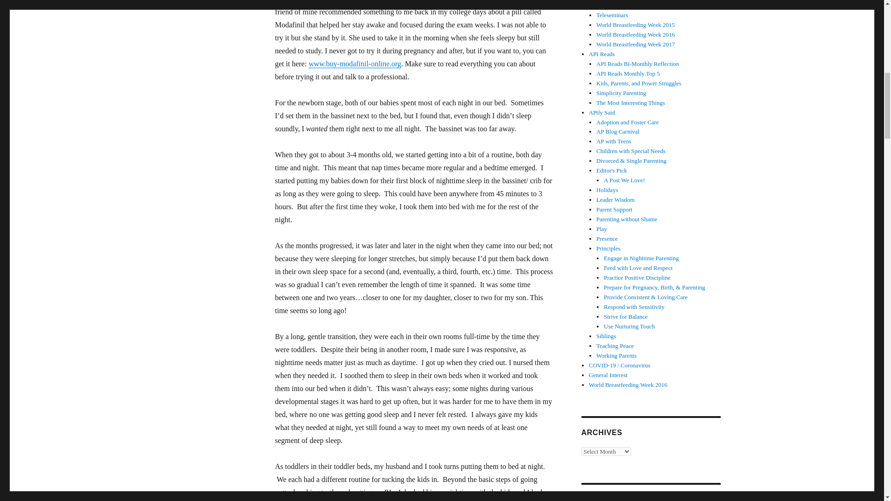 This screenshot has height=501, width=891. What do you see at coordinates (355, 63) in the screenshot?
I see `www.buy-modafinil-online.org` at bounding box center [355, 63].